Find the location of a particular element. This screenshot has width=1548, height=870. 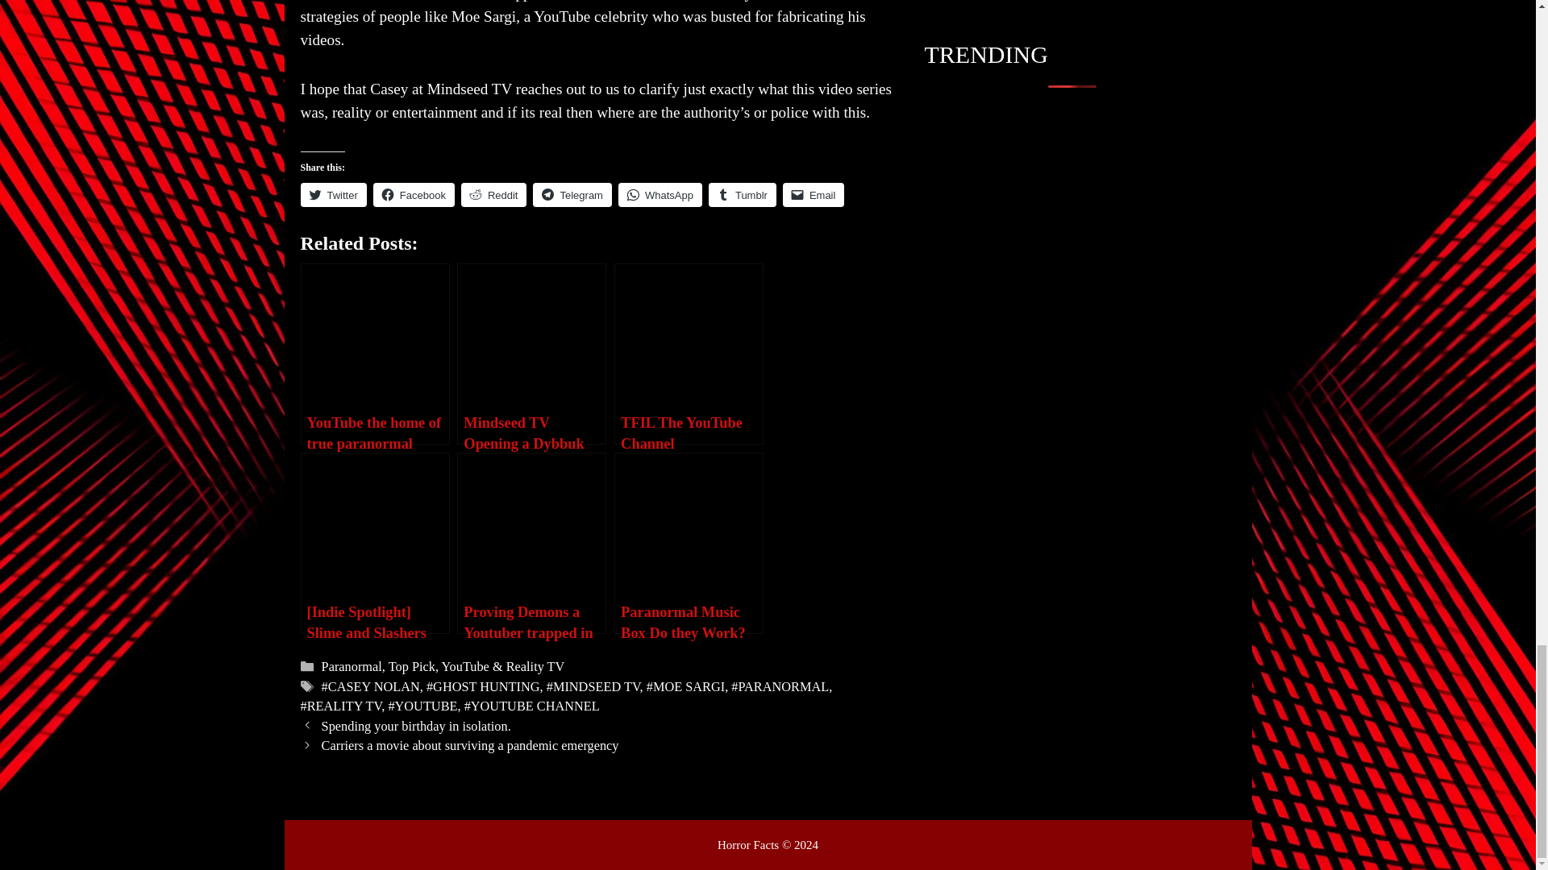

Click to share on Tumblr is located at coordinates (743, 195).